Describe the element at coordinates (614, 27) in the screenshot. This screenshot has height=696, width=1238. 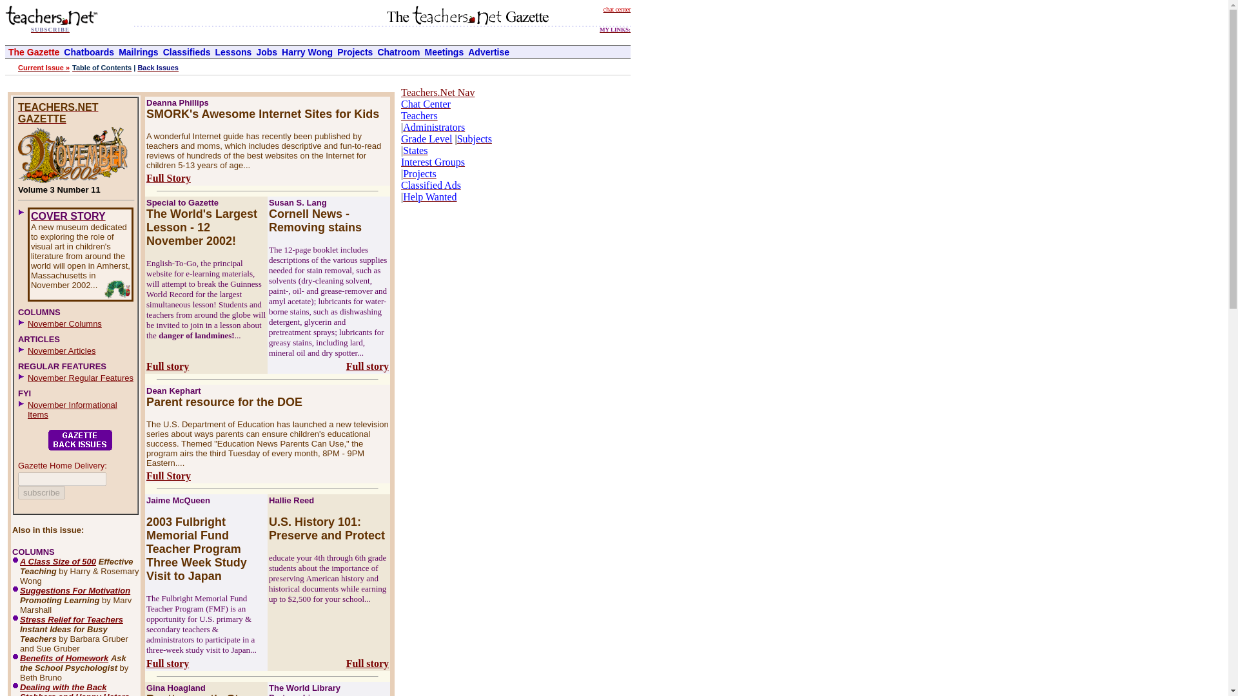
I see `MY LINKS:` at that location.